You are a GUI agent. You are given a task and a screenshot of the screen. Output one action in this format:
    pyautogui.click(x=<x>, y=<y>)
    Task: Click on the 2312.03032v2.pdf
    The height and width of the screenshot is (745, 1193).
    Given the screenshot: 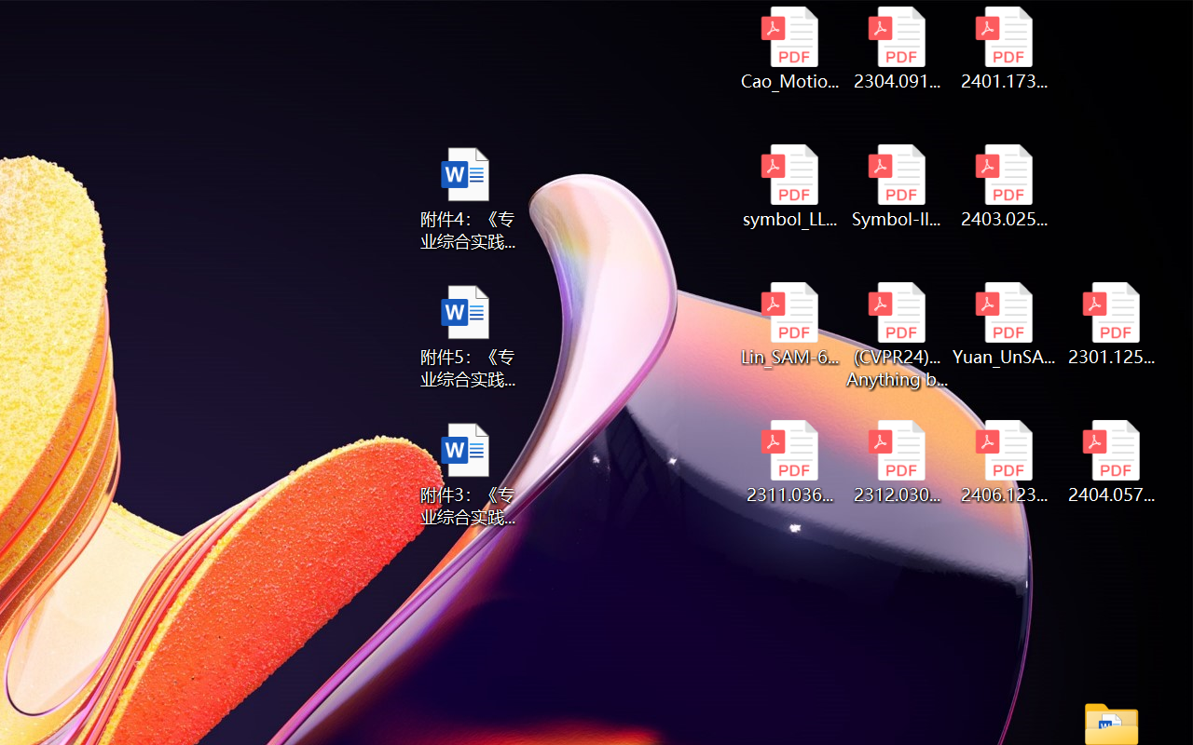 What is the action you would take?
    pyautogui.click(x=897, y=462)
    